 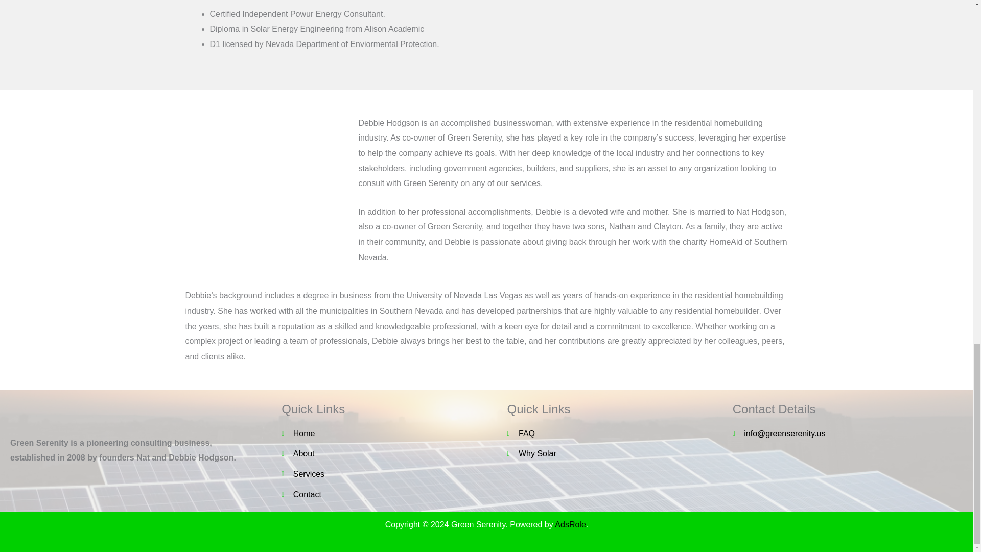 What do you see at coordinates (381, 494) in the screenshot?
I see `Contact` at bounding box center [381, 494].